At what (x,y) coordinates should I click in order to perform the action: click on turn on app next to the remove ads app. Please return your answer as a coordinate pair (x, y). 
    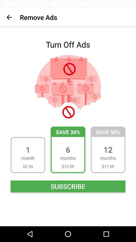
    Looking at the image, I should click on (9, 17).